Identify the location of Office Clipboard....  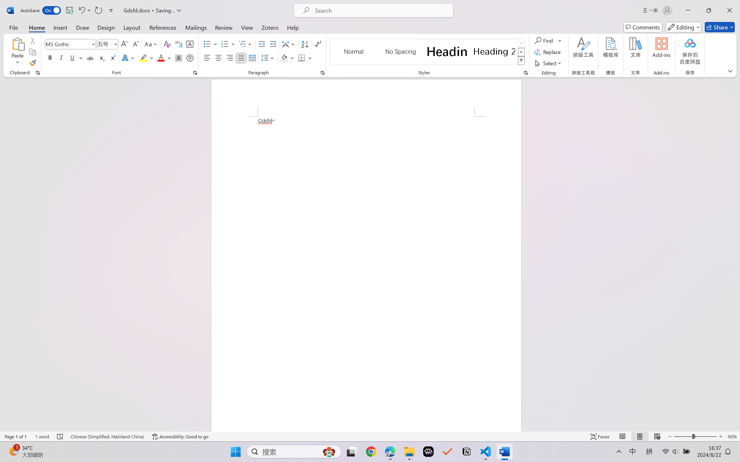
(38, 73).